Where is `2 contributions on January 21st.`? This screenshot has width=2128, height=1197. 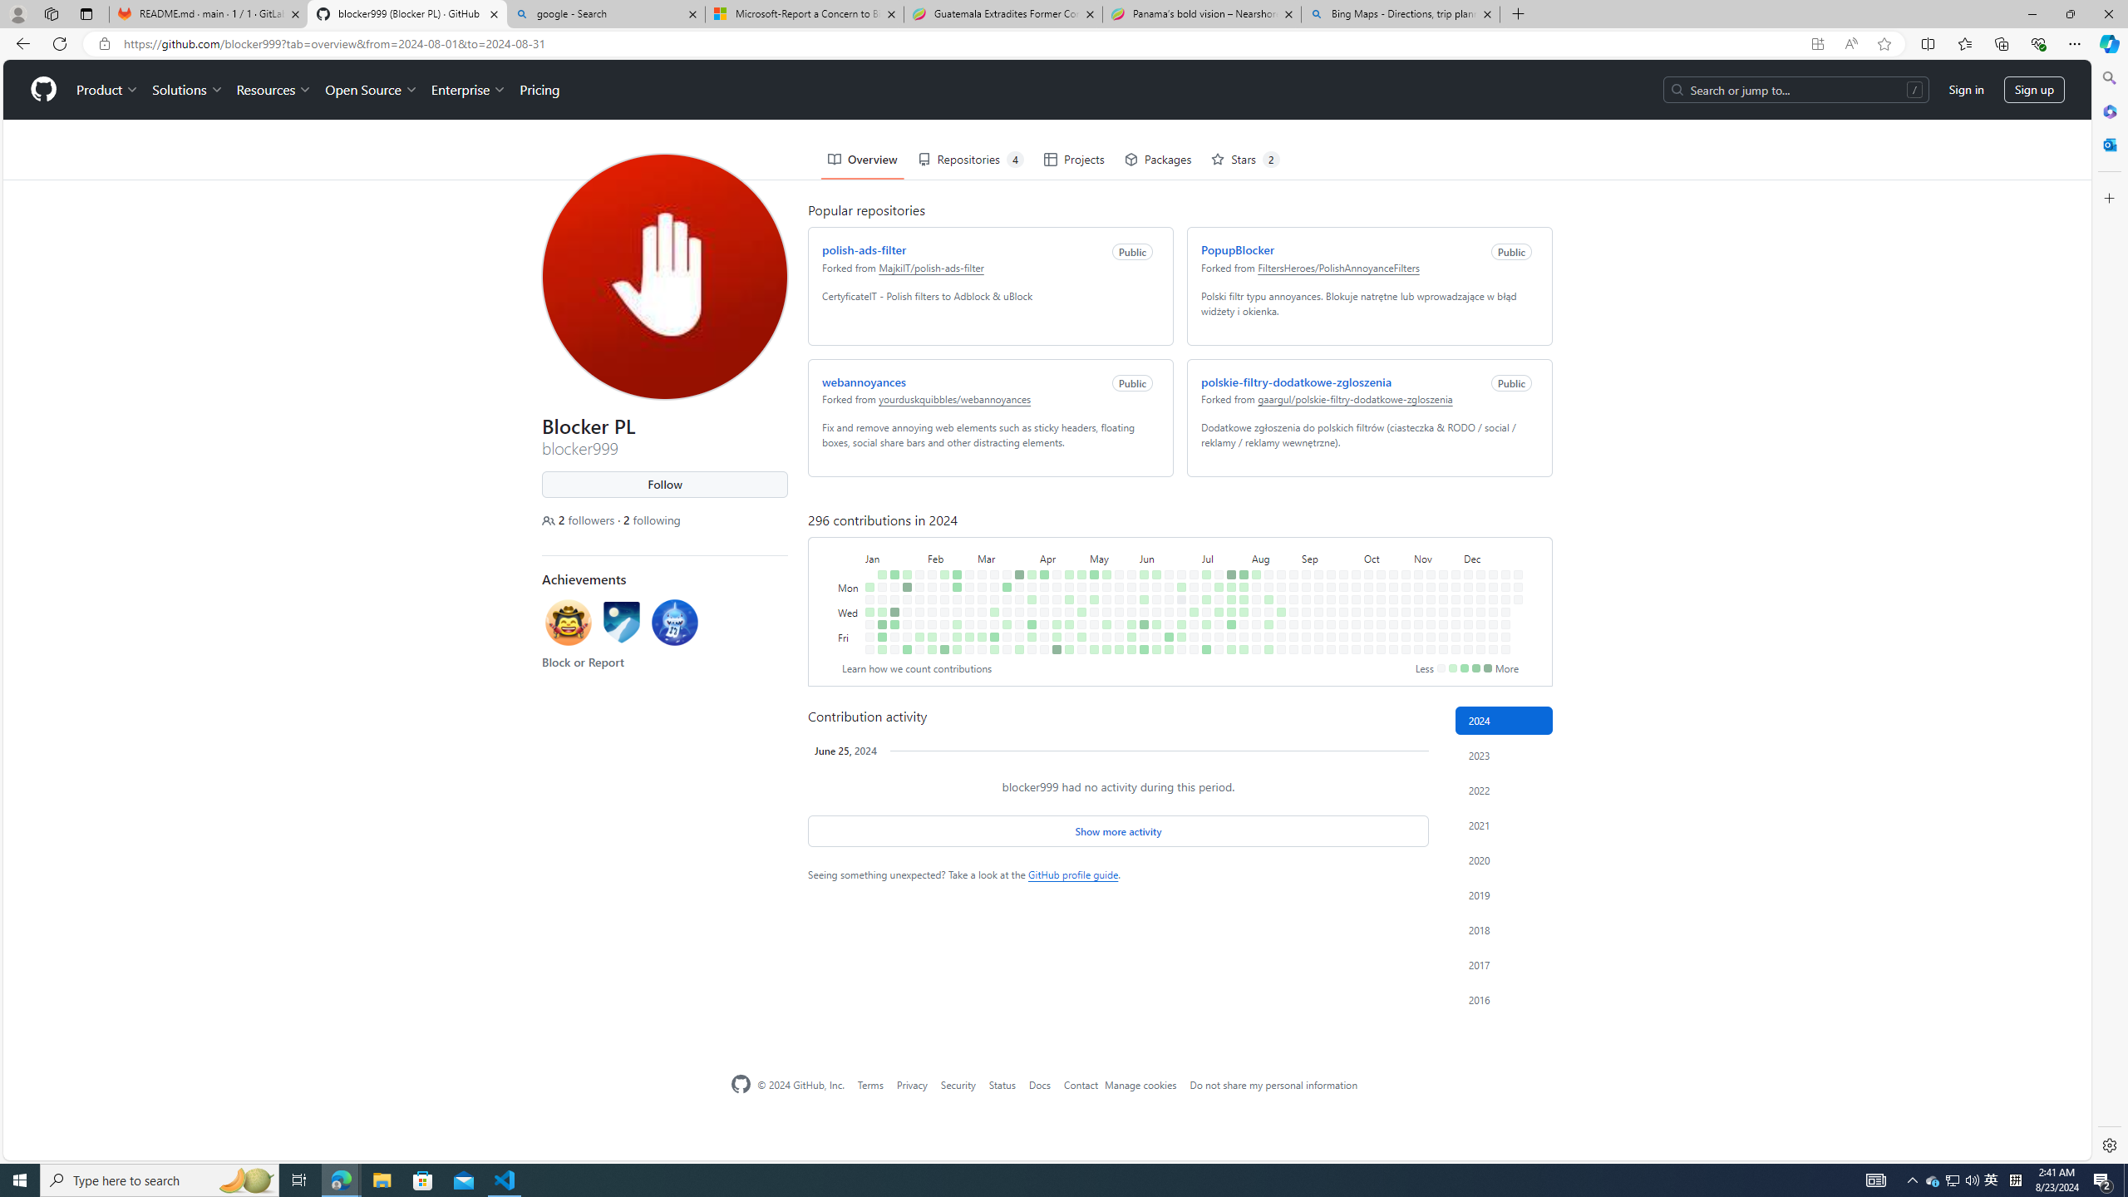 2 contributions on January 21st. is located at coordinates (904, 514).